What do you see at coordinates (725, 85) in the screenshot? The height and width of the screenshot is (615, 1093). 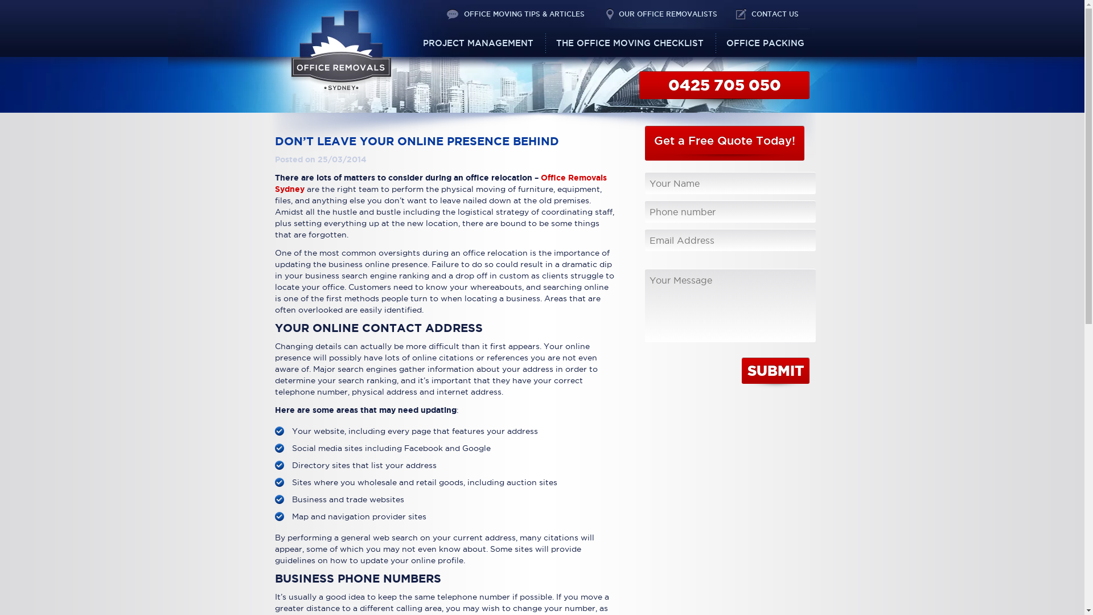 I see `0425 705 050` at bounding box center [725, 85].